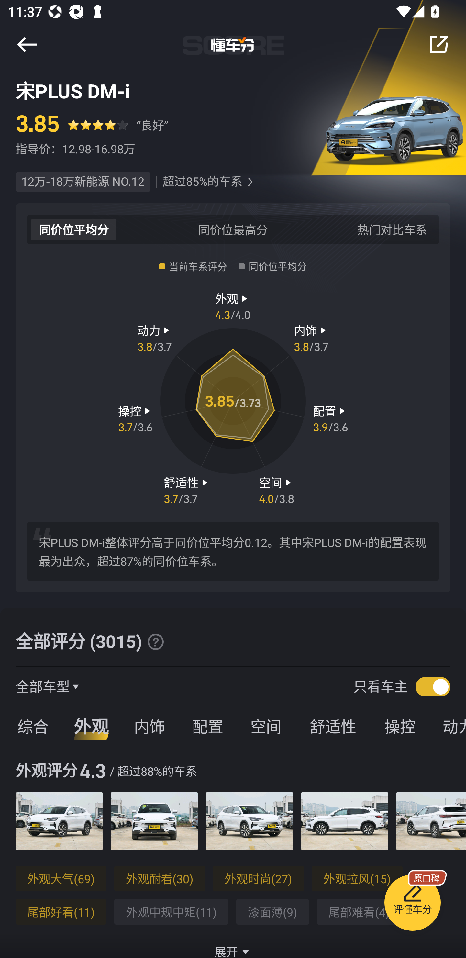 The width and height of the screenshot is (466, 958). What do you see at coordinates (31, 726) in the screenshot?
I see `综合` at bounding box center [31, 726].